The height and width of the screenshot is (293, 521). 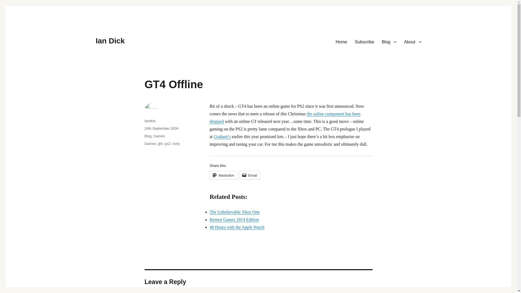 I want to click on Games, so click(x=159, y=136).